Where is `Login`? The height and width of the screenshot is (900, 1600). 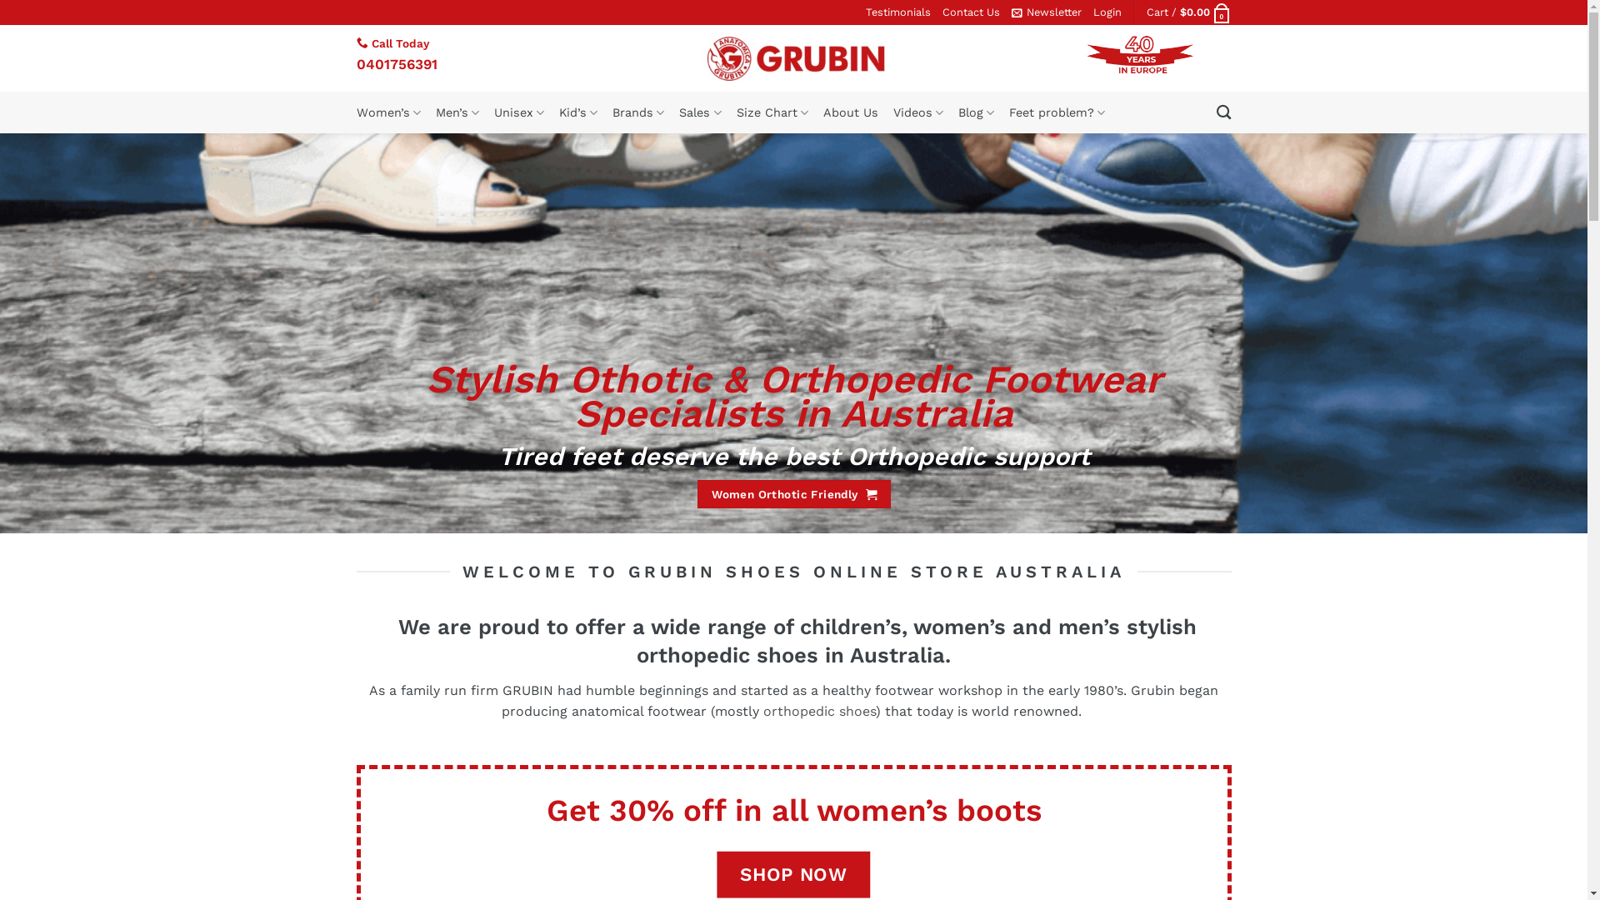 Login is located at coordinates (1107, 12).